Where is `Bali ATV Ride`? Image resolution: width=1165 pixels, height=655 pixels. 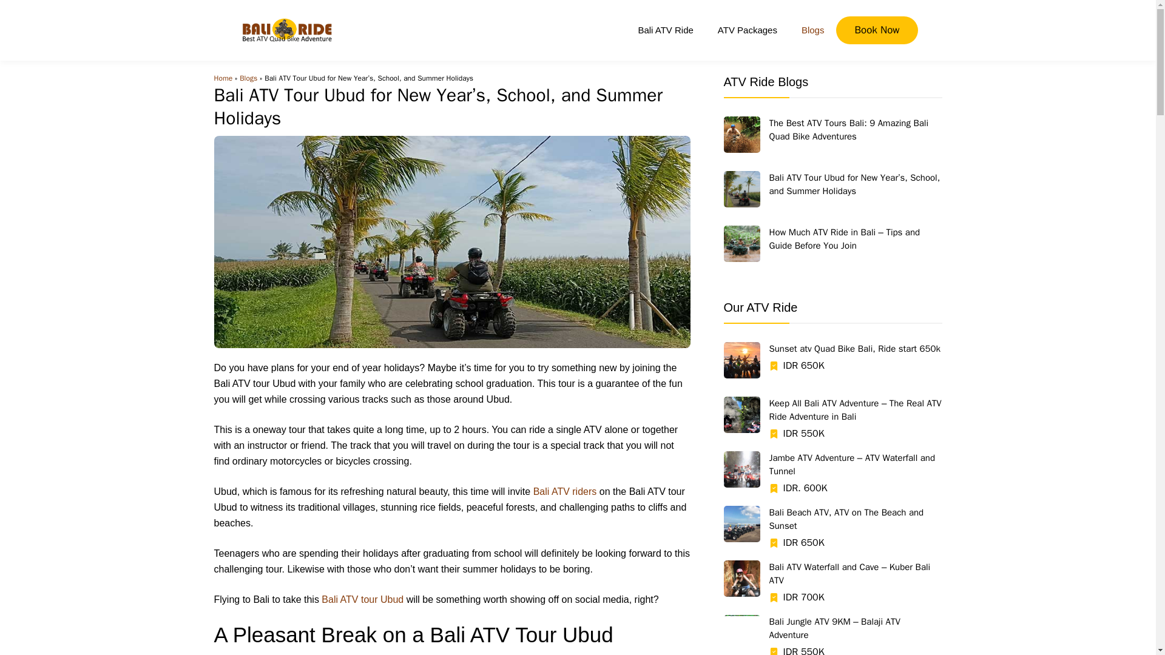 Bali ATV Ride is located at coordinates (665, 30).